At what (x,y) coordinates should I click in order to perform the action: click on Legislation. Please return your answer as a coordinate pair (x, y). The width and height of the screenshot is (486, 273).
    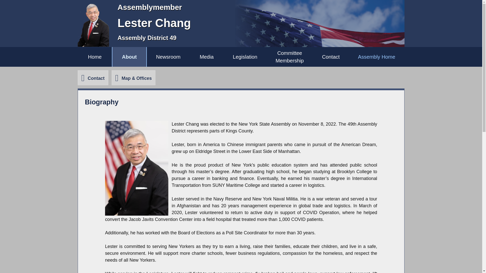
    Looking at the image, I should click on (245, 57).